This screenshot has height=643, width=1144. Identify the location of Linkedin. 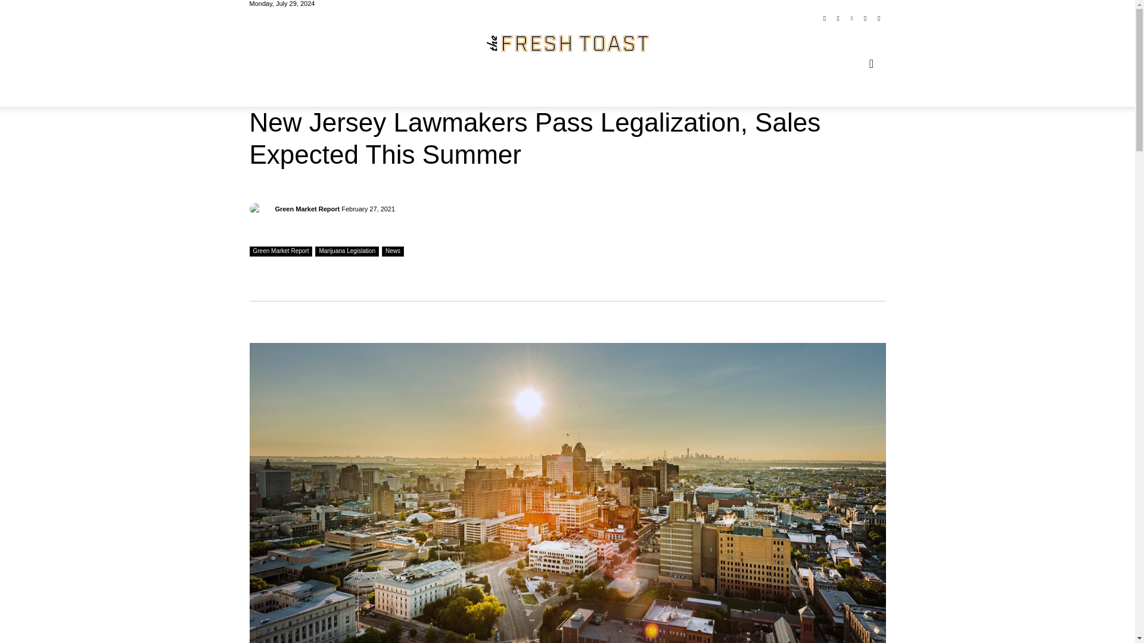
(852, 19).